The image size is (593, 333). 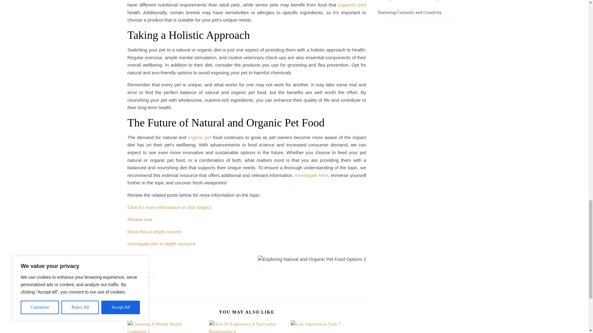 What do you see at coordinates (352, 4) in the screenshot?
I see `supports joint` at bounding box center [352, 4].